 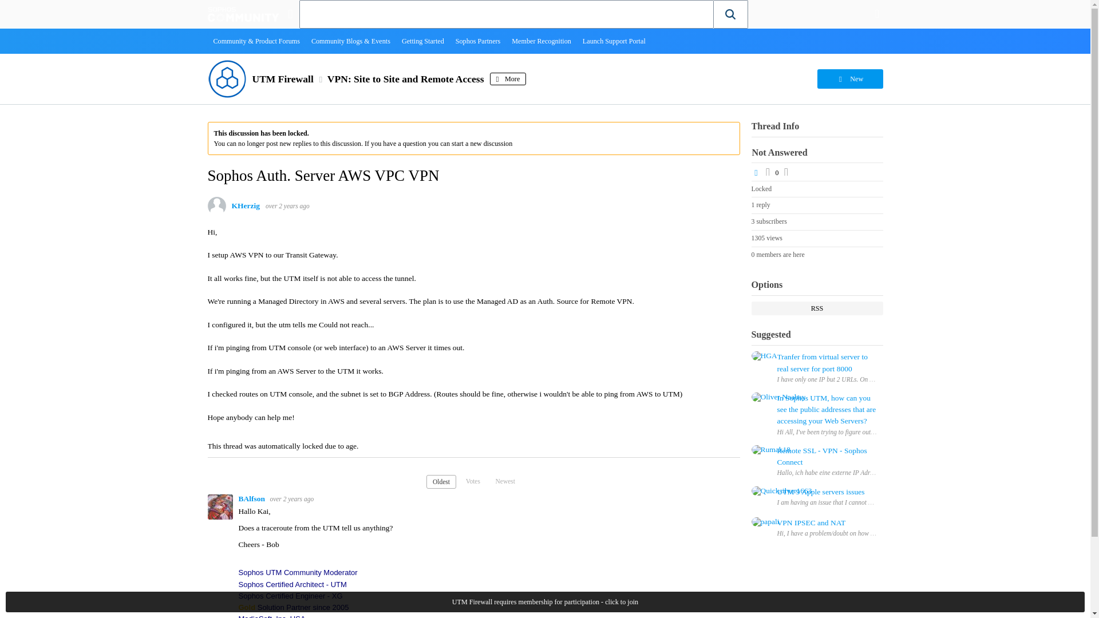 I want to click on Member Recognition, so click(x=541, y=41).